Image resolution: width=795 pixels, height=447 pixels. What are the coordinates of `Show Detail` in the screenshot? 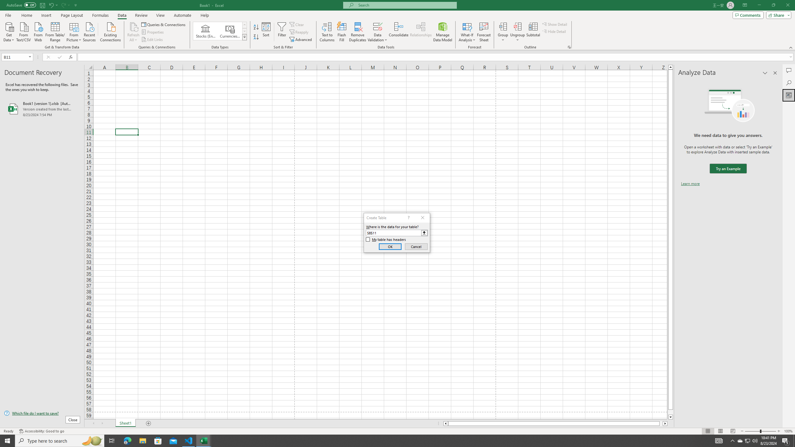 It's located at (555, 24).